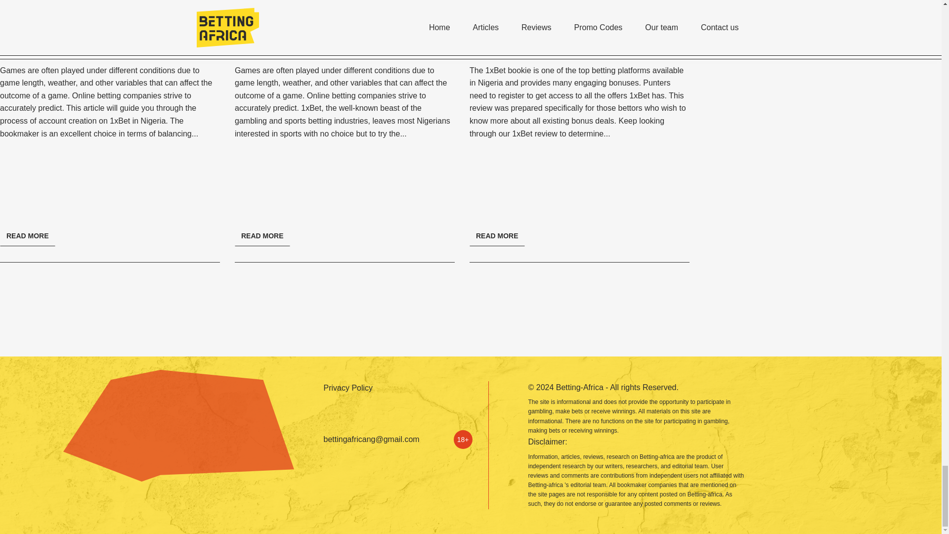 This screenshot has width=949, height=534. I want to click on 1xBet review, so click(535, 133).